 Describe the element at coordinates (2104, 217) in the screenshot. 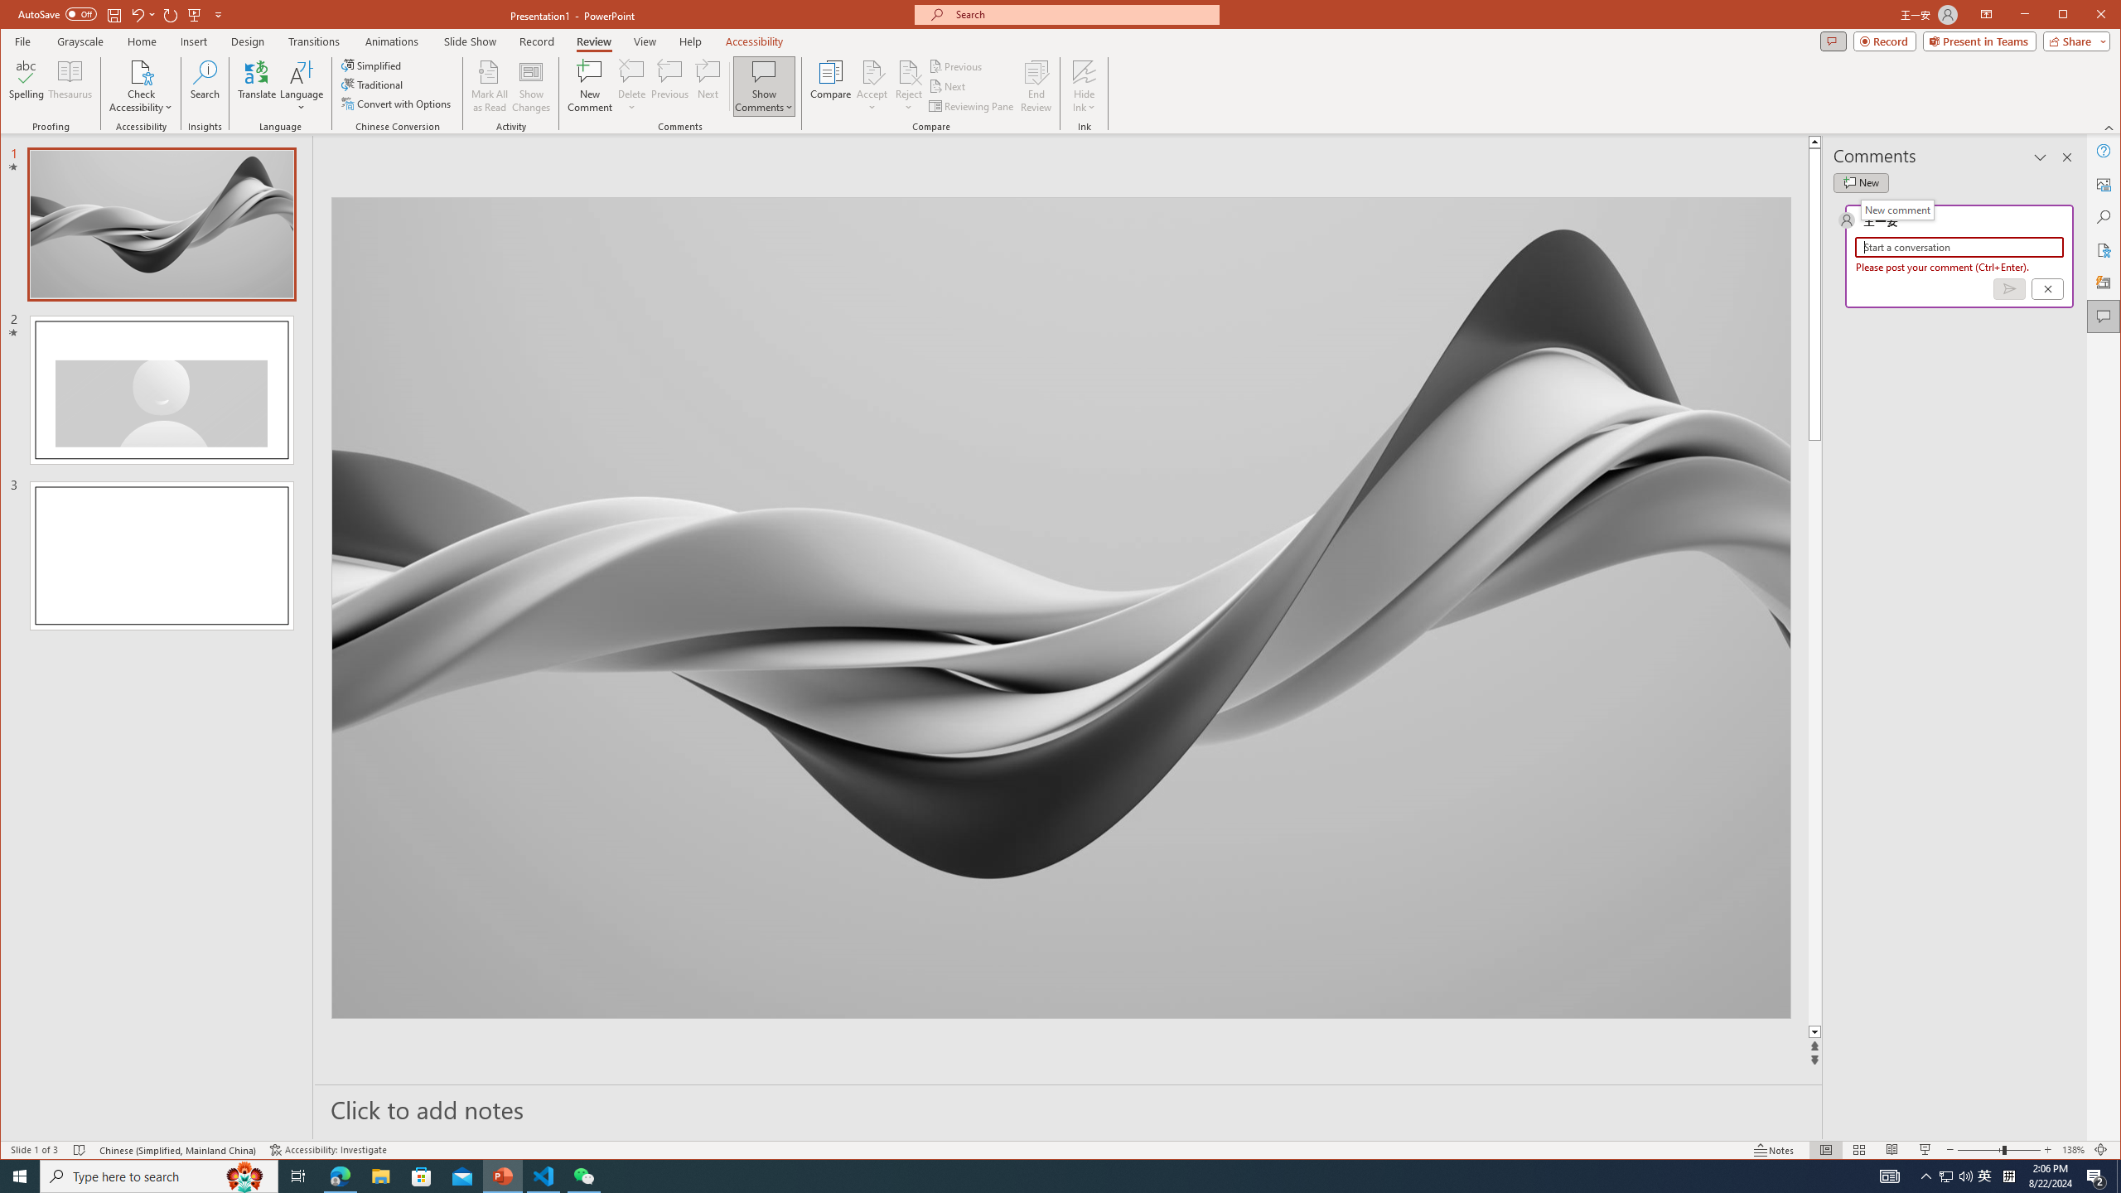

I see `New comment` at that location.